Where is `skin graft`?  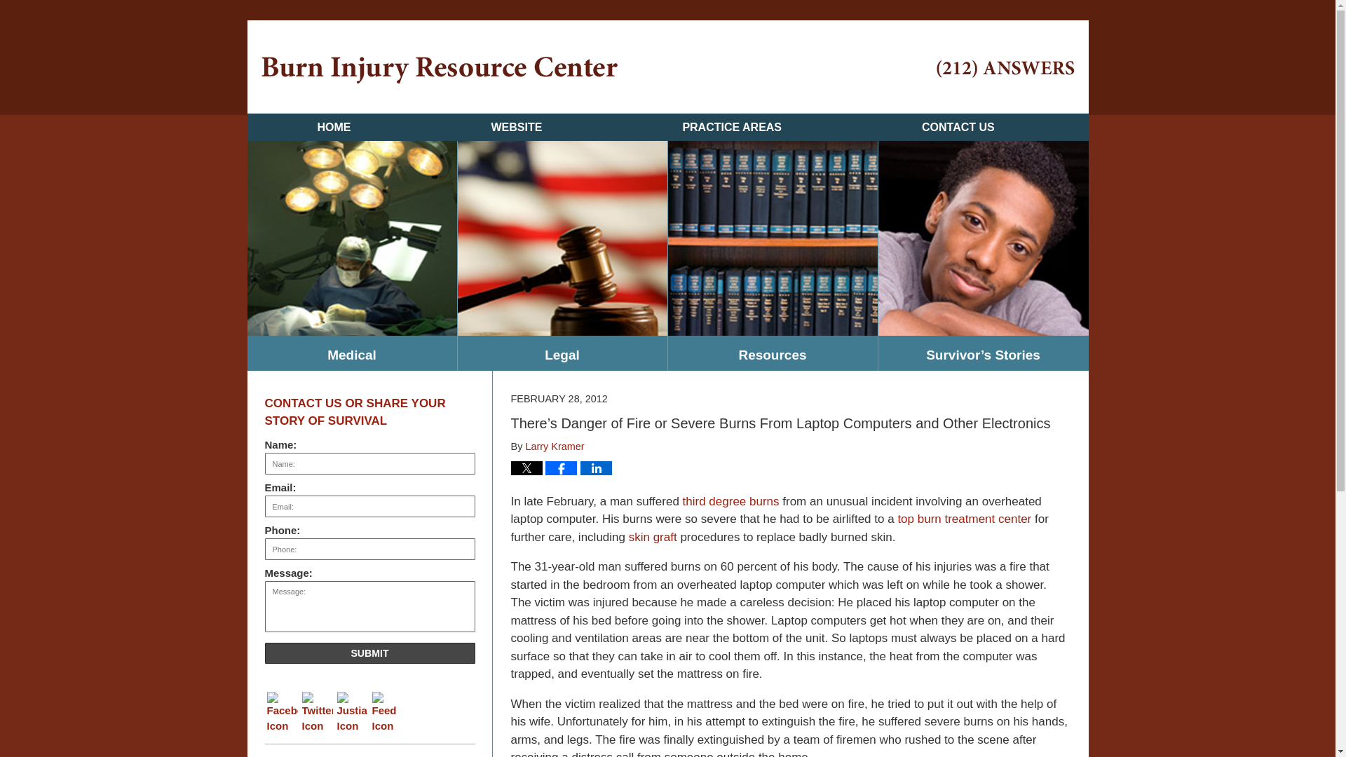 skin graft is located at coordinates (652, 537).